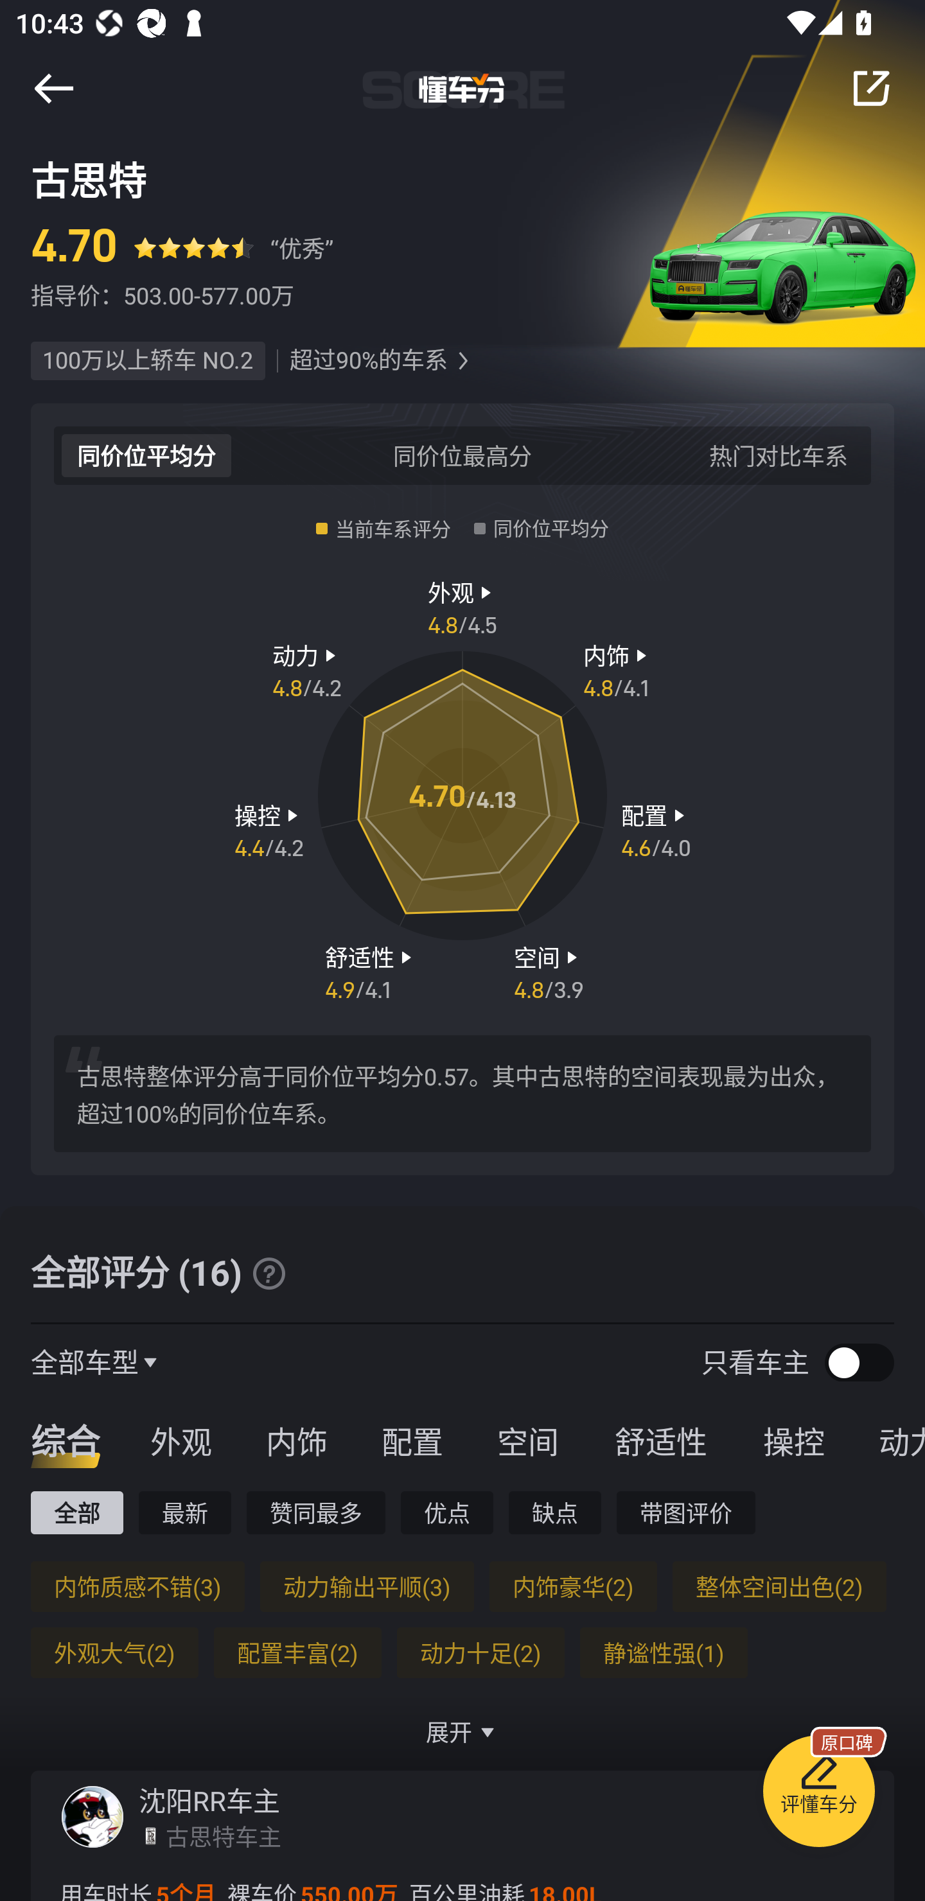  What do you see at coordinates (296, 1441) in the screenshot?
I see `内饰` at bounding box center [296, 1441].